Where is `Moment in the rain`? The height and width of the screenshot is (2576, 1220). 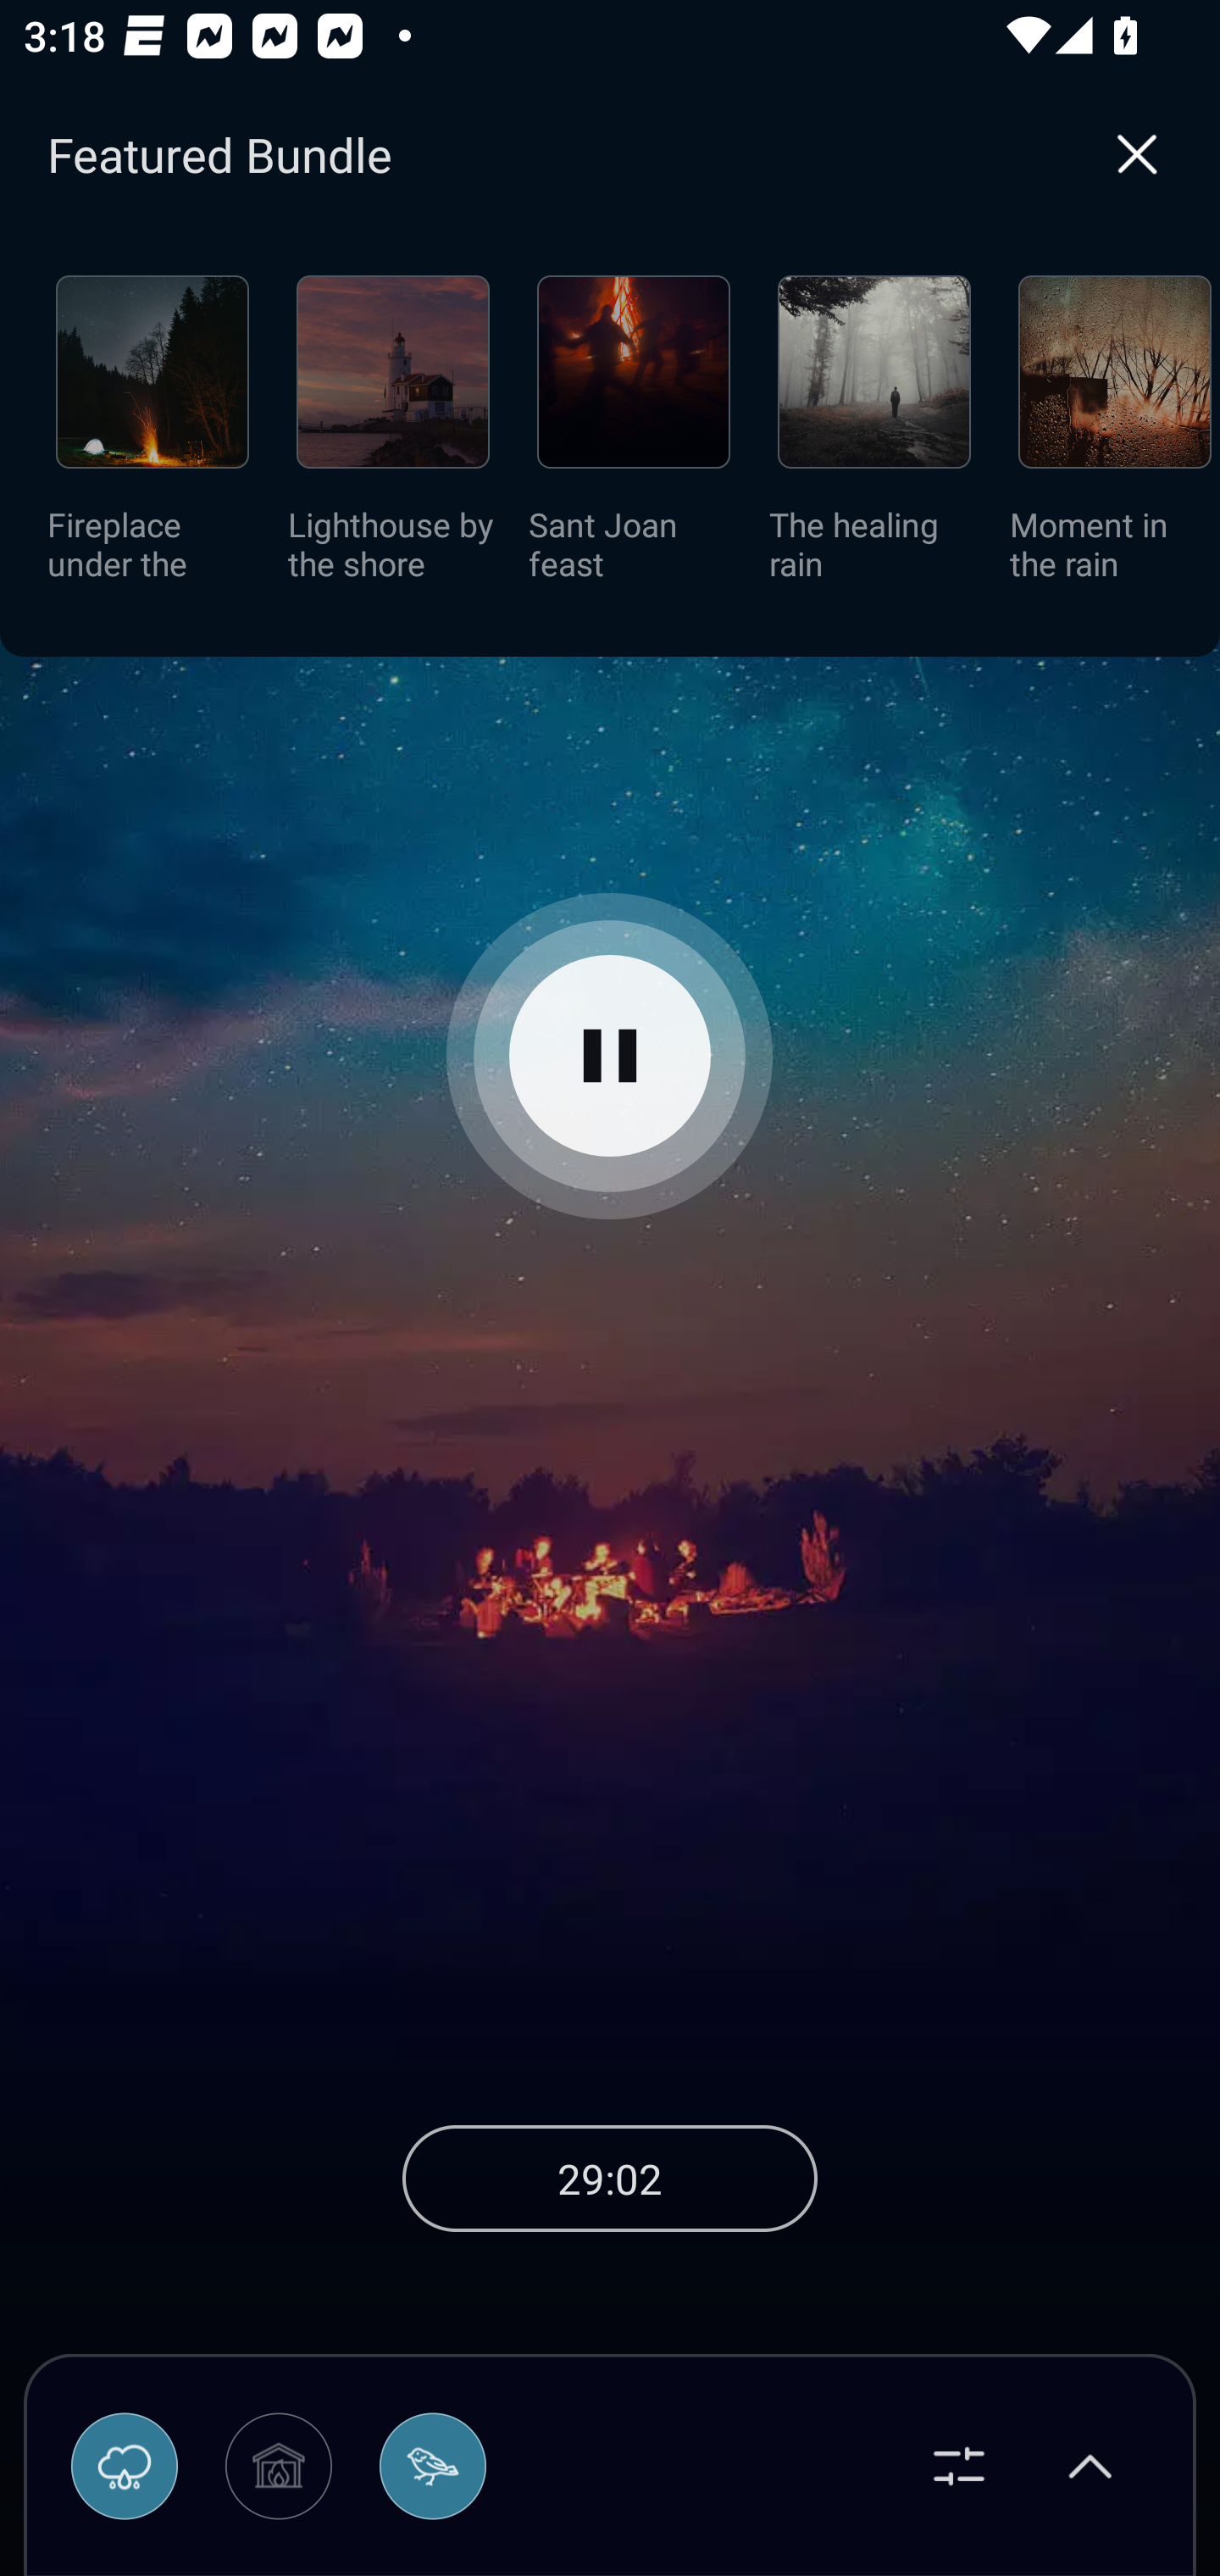 Moment in the rain is located at coordinates (1115, 439).